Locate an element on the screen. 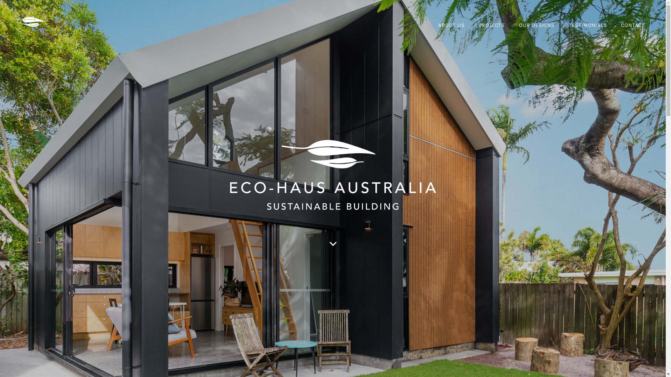 The image size is (671, 377). OUR DESIGNS is located at coordinates (537, 25).